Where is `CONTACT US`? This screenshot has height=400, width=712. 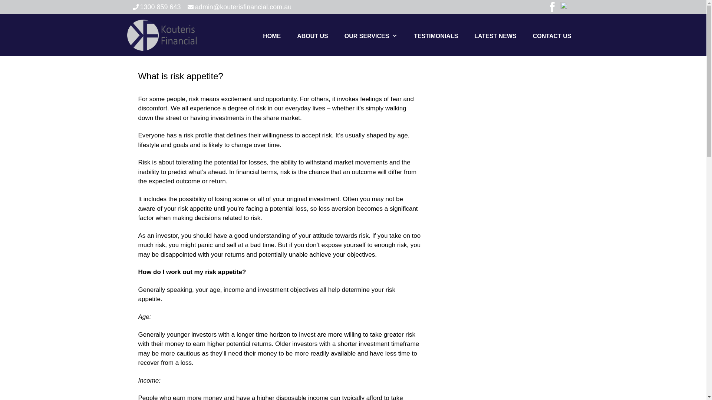 CONTACT US is located at coordinates (552, 36).